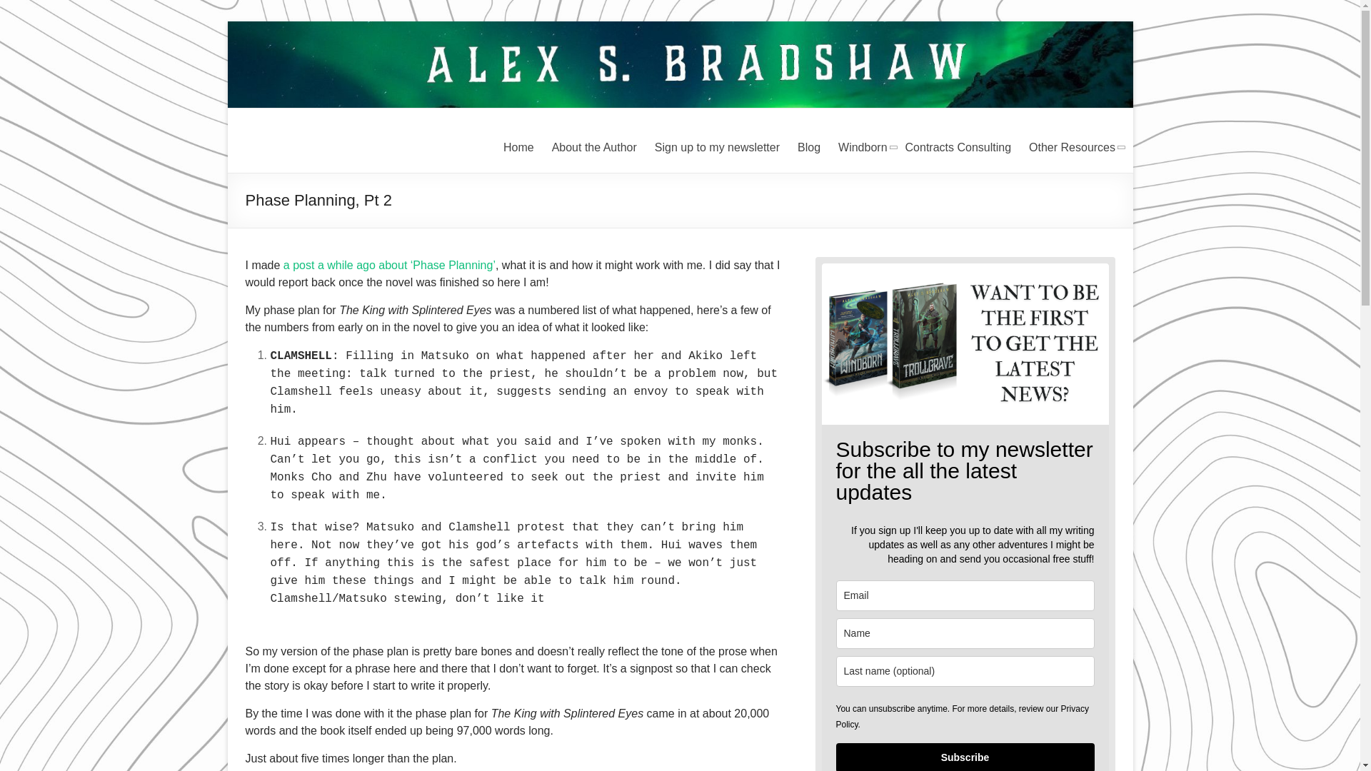 The width and height of the screenshot is (1371, 771). What do you see at coordinates (1073, 148) in the screenshot?
I see `Other Resources` at bounding box center [1073, 148].